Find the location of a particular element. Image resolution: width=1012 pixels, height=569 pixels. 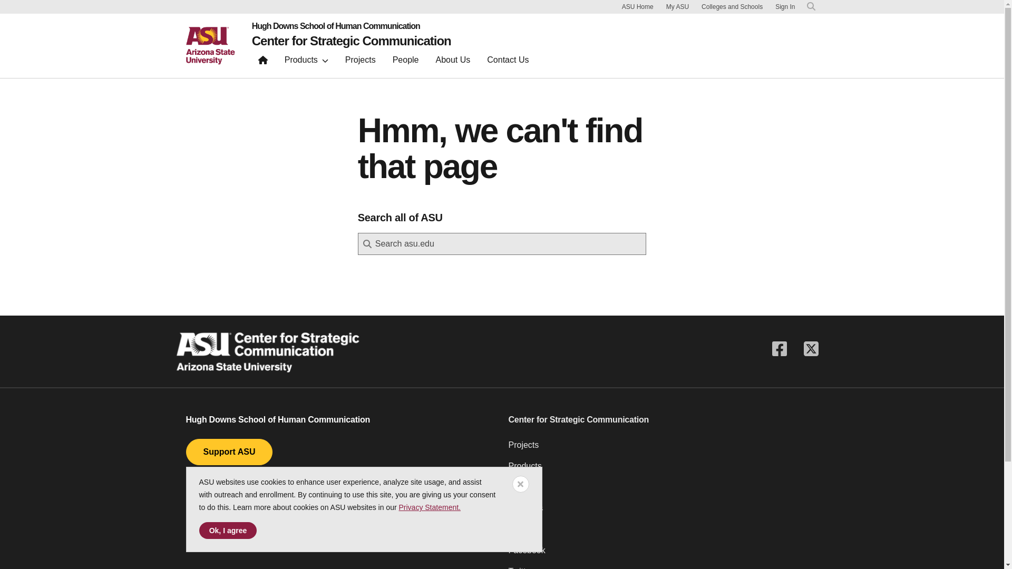

Projects is located at coordinates (663, 449).